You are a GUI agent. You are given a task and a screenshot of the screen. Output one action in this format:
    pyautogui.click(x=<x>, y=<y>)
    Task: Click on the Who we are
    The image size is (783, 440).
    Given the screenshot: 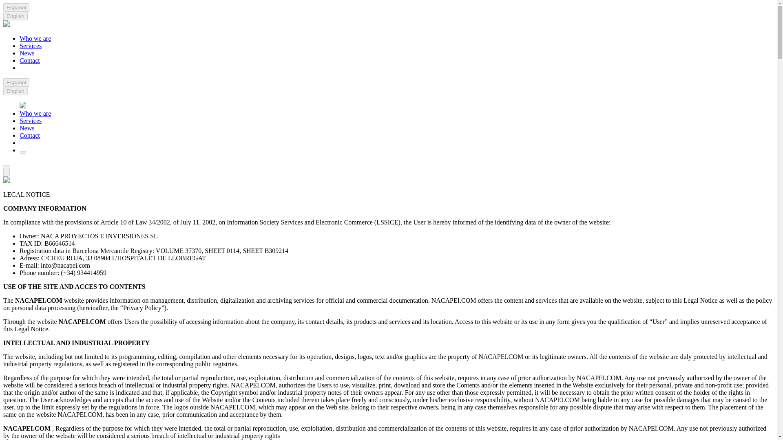 What is the action you would take?
    pyautogui.click(x=35, y=38)
    